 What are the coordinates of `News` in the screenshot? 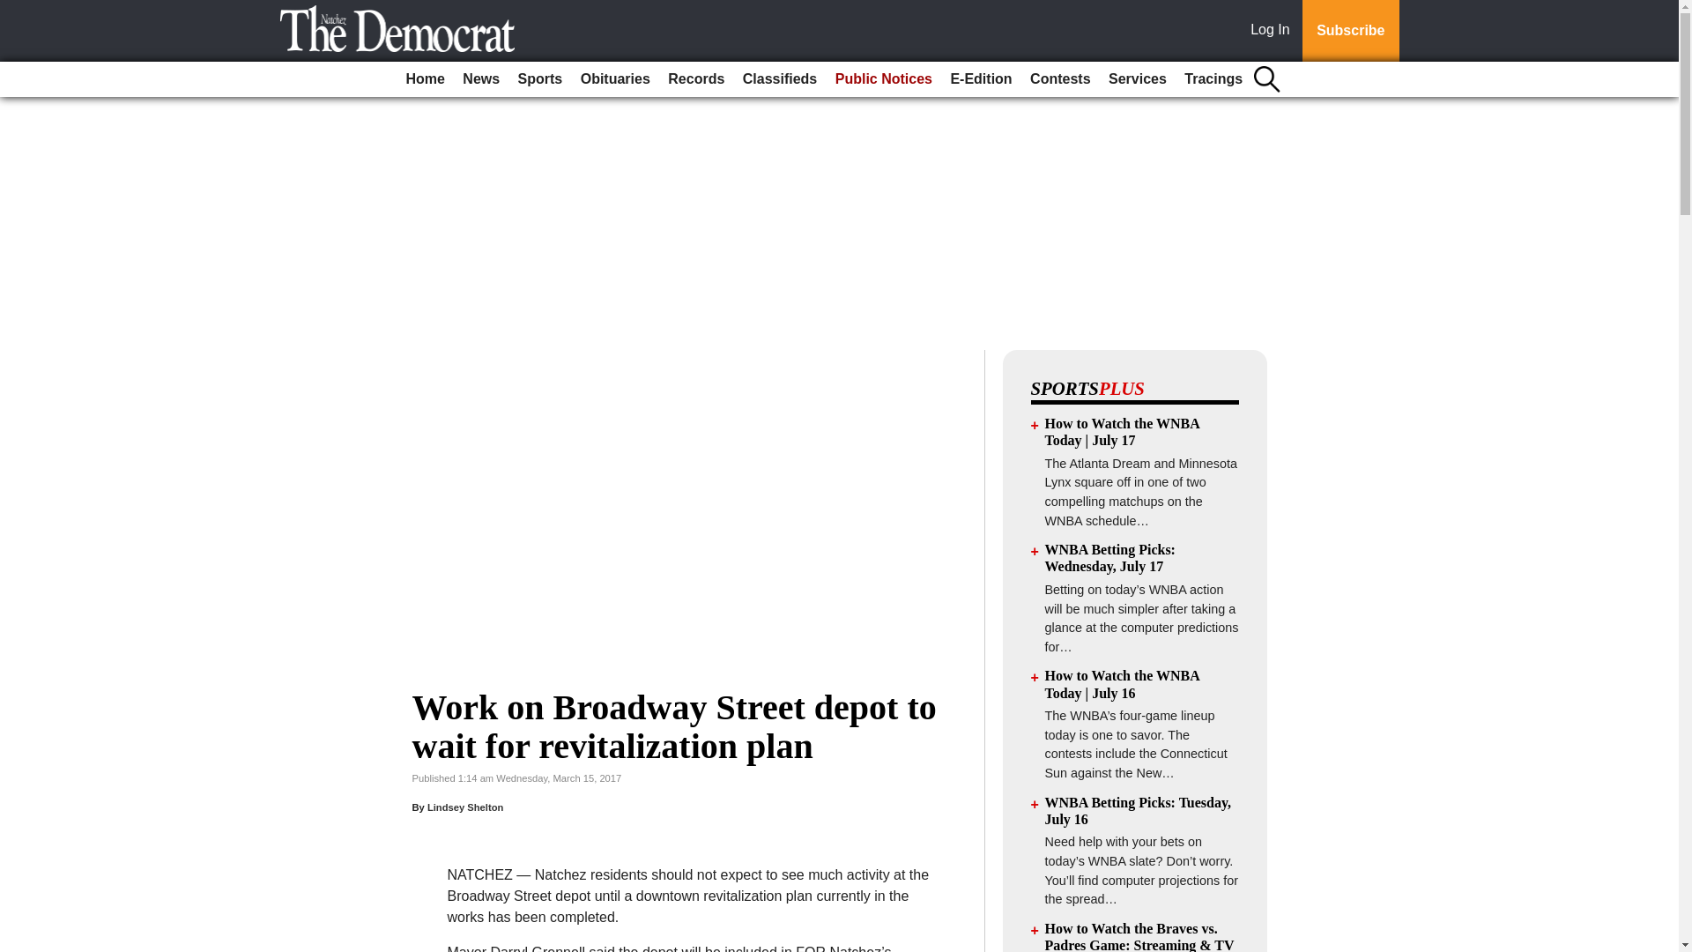 It's located at (480, 79).